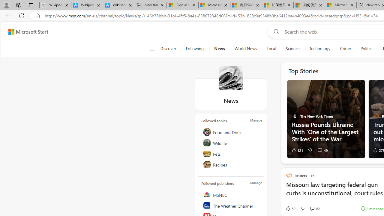 The width and height of the screenshot is (384, 216). Describe the element at coordinates (271, 49) in the screenshot. I see `Local` at that location.